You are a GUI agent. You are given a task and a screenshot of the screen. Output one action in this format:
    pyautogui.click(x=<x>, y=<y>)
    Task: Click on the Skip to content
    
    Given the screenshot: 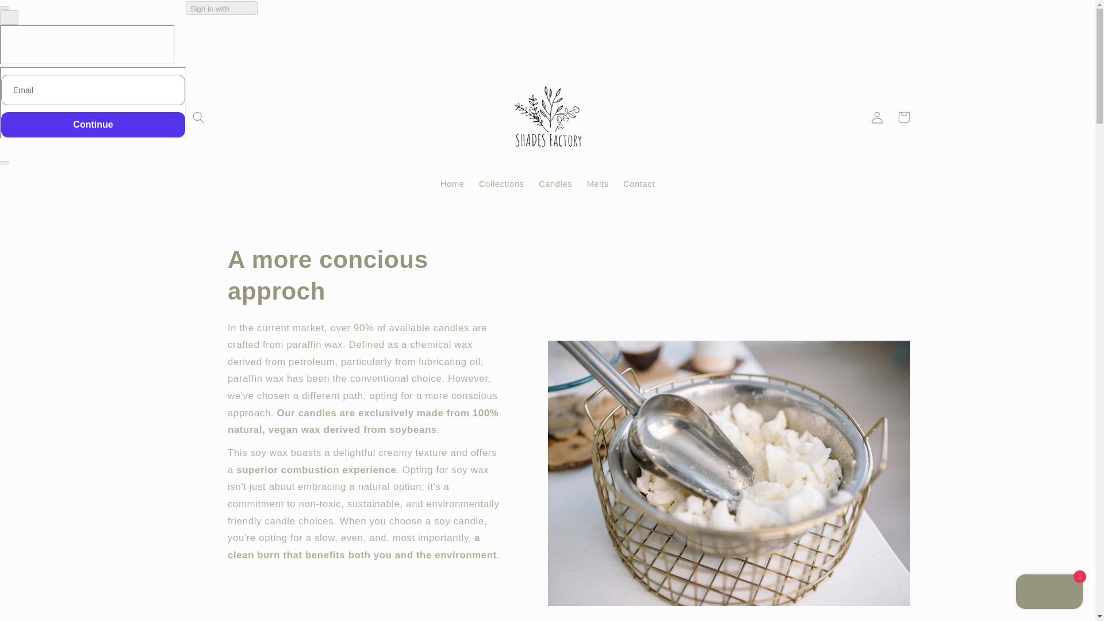 What is the action you would take?
    pyautogui.click(x=36, y=14)
    